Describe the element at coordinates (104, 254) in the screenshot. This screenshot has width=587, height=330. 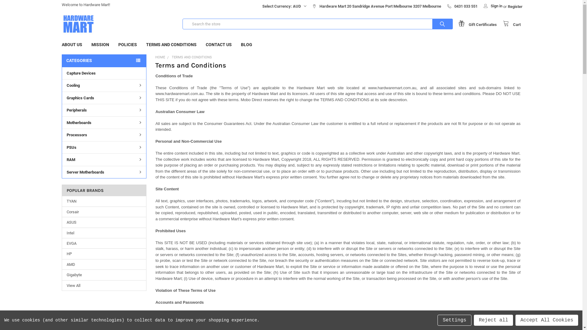
I see `HP` at that location.